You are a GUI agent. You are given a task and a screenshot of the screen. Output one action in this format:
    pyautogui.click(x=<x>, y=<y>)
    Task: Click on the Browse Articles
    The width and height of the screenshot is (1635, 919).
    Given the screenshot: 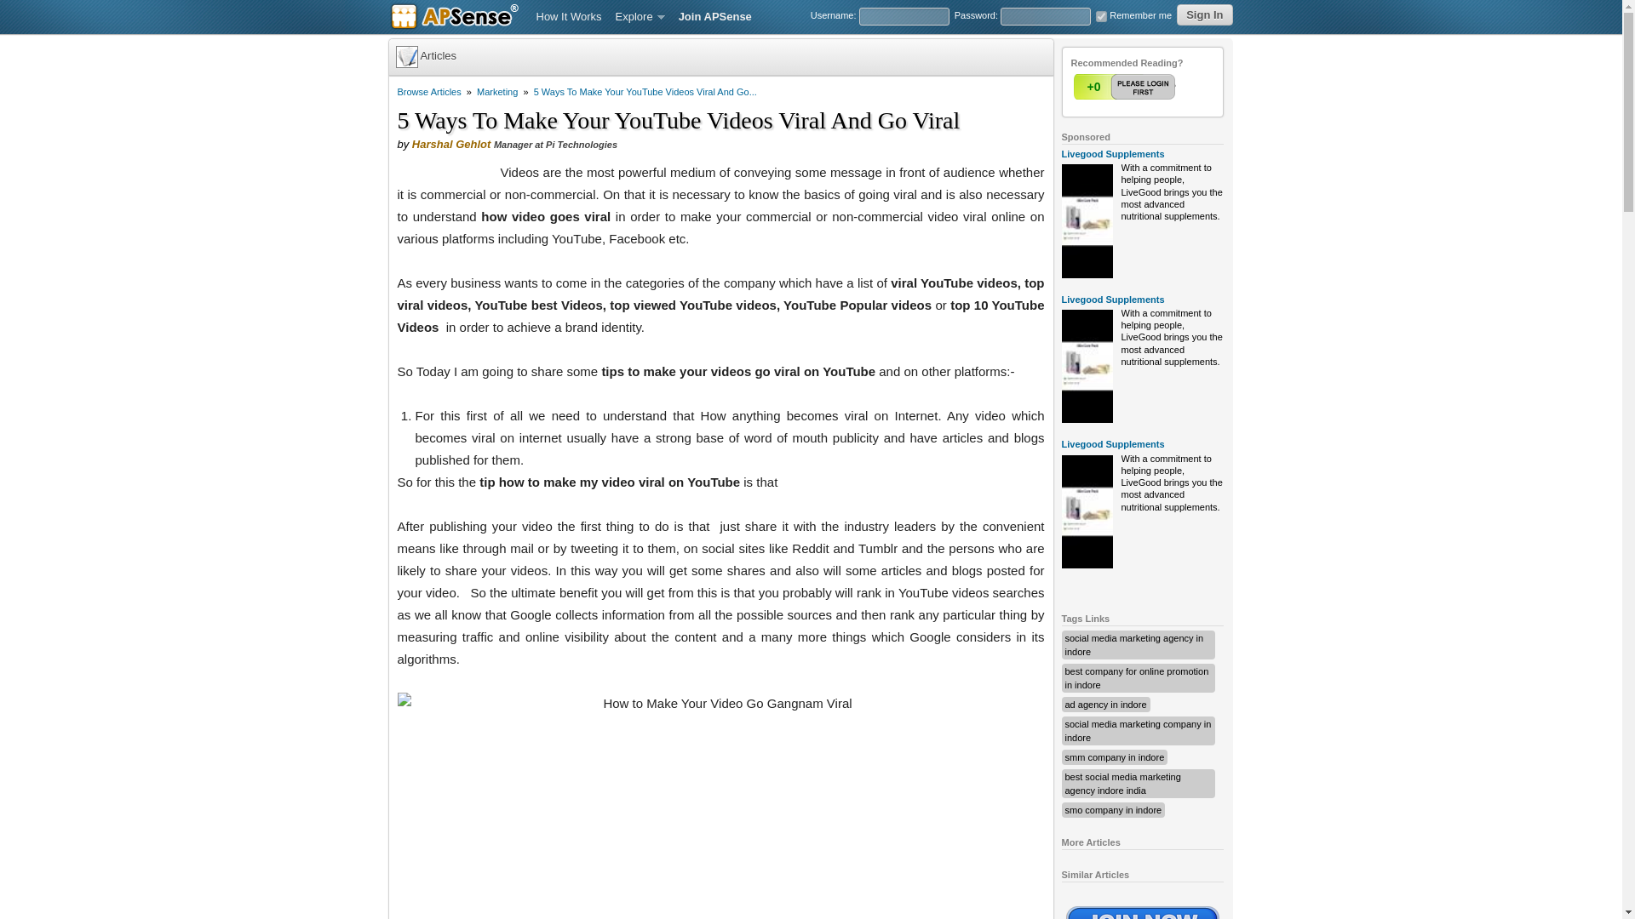 What is the action you would take?
    pyautogui.click(x=429, y=92)
    